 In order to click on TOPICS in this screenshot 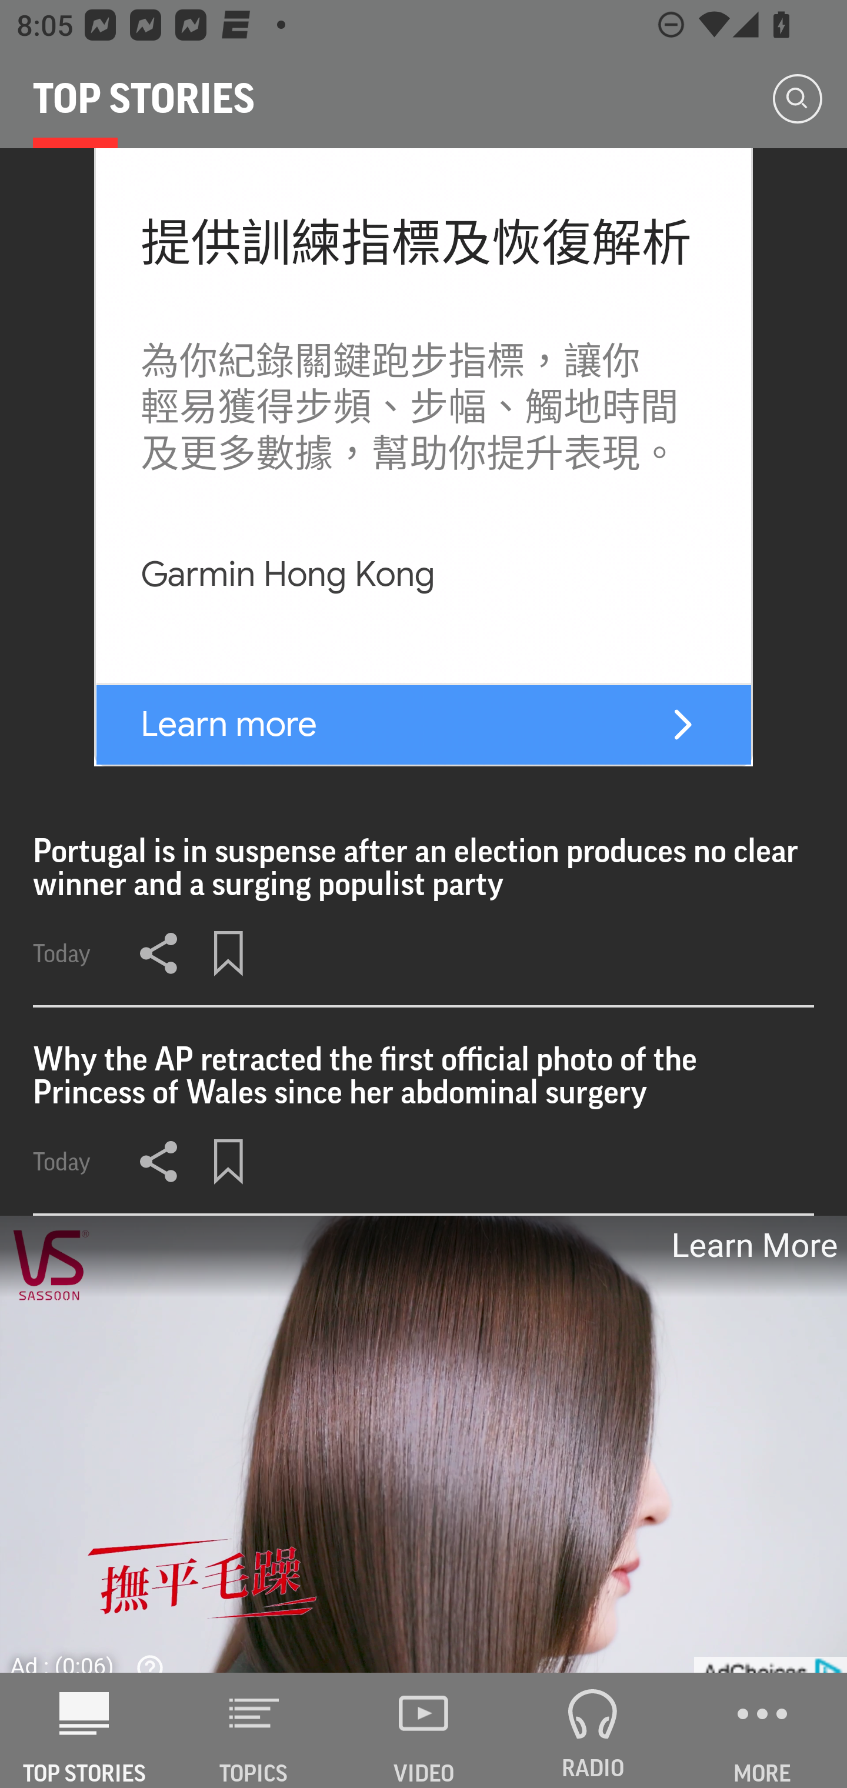, I will do `click(254, 1730)`.